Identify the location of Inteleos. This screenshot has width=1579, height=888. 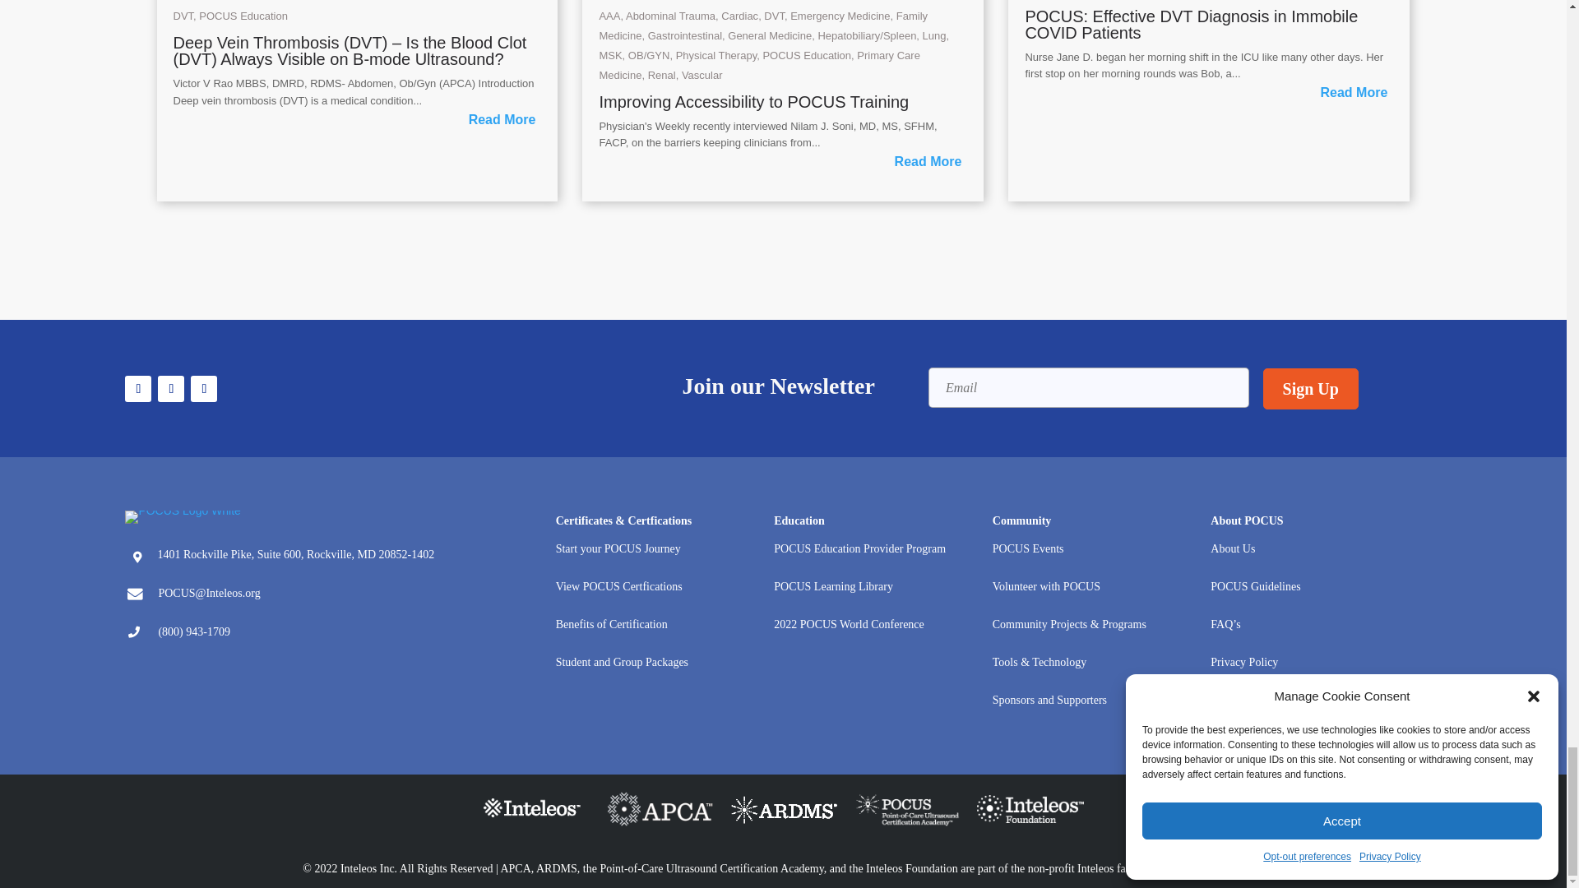
(536, 812).